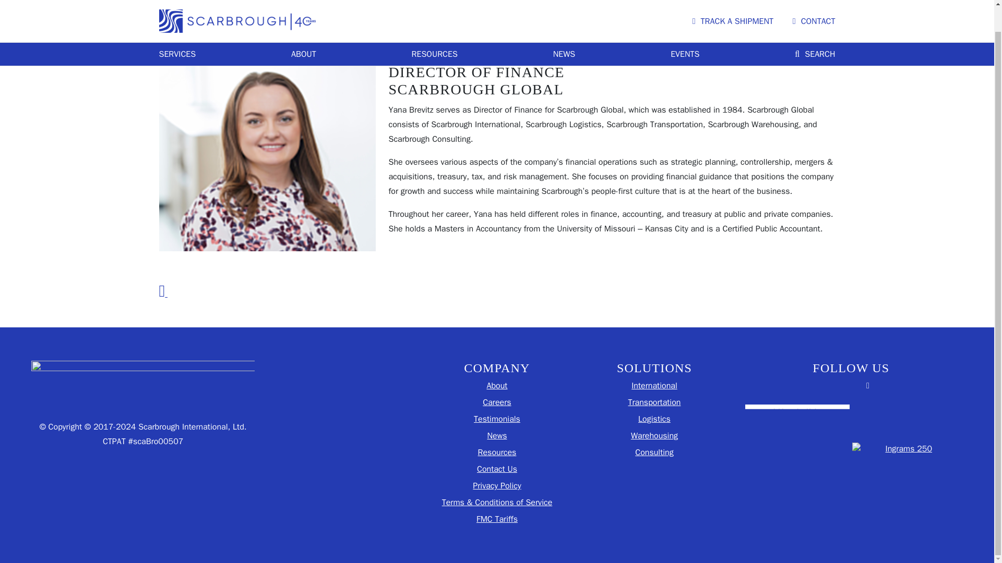 The image size is (1002, 563). Describe the element at coordinates (685, 28) in the screenshot. I see `EVENTS` at that location.